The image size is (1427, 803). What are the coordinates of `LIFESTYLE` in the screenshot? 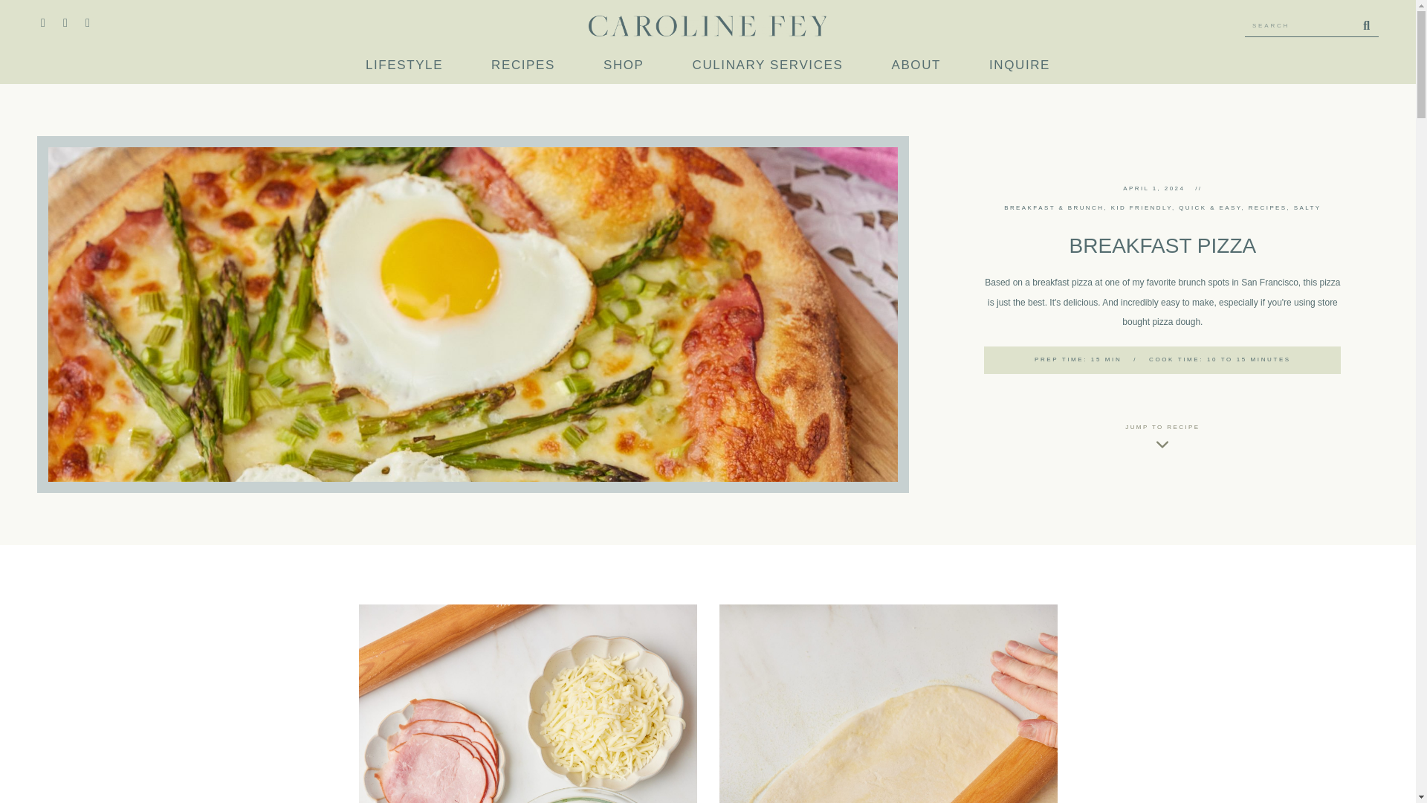 It's located at (404, 65).